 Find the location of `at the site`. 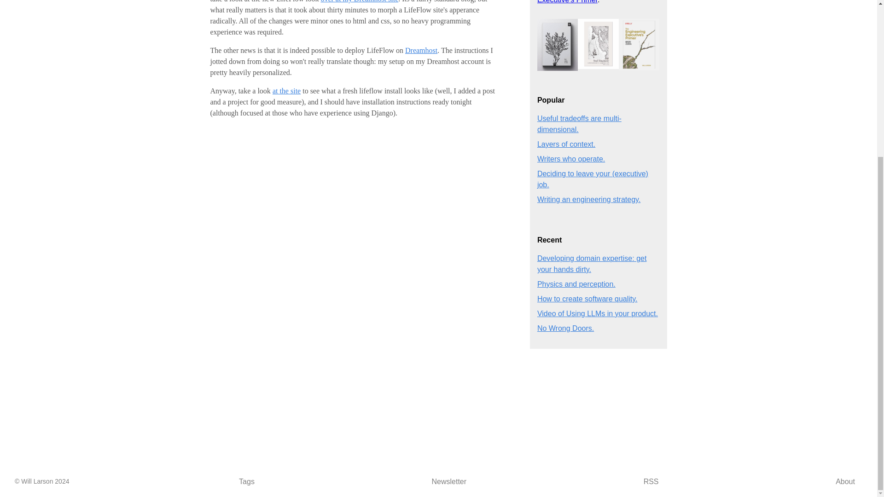

at the site is located at coordinates (286, 91).